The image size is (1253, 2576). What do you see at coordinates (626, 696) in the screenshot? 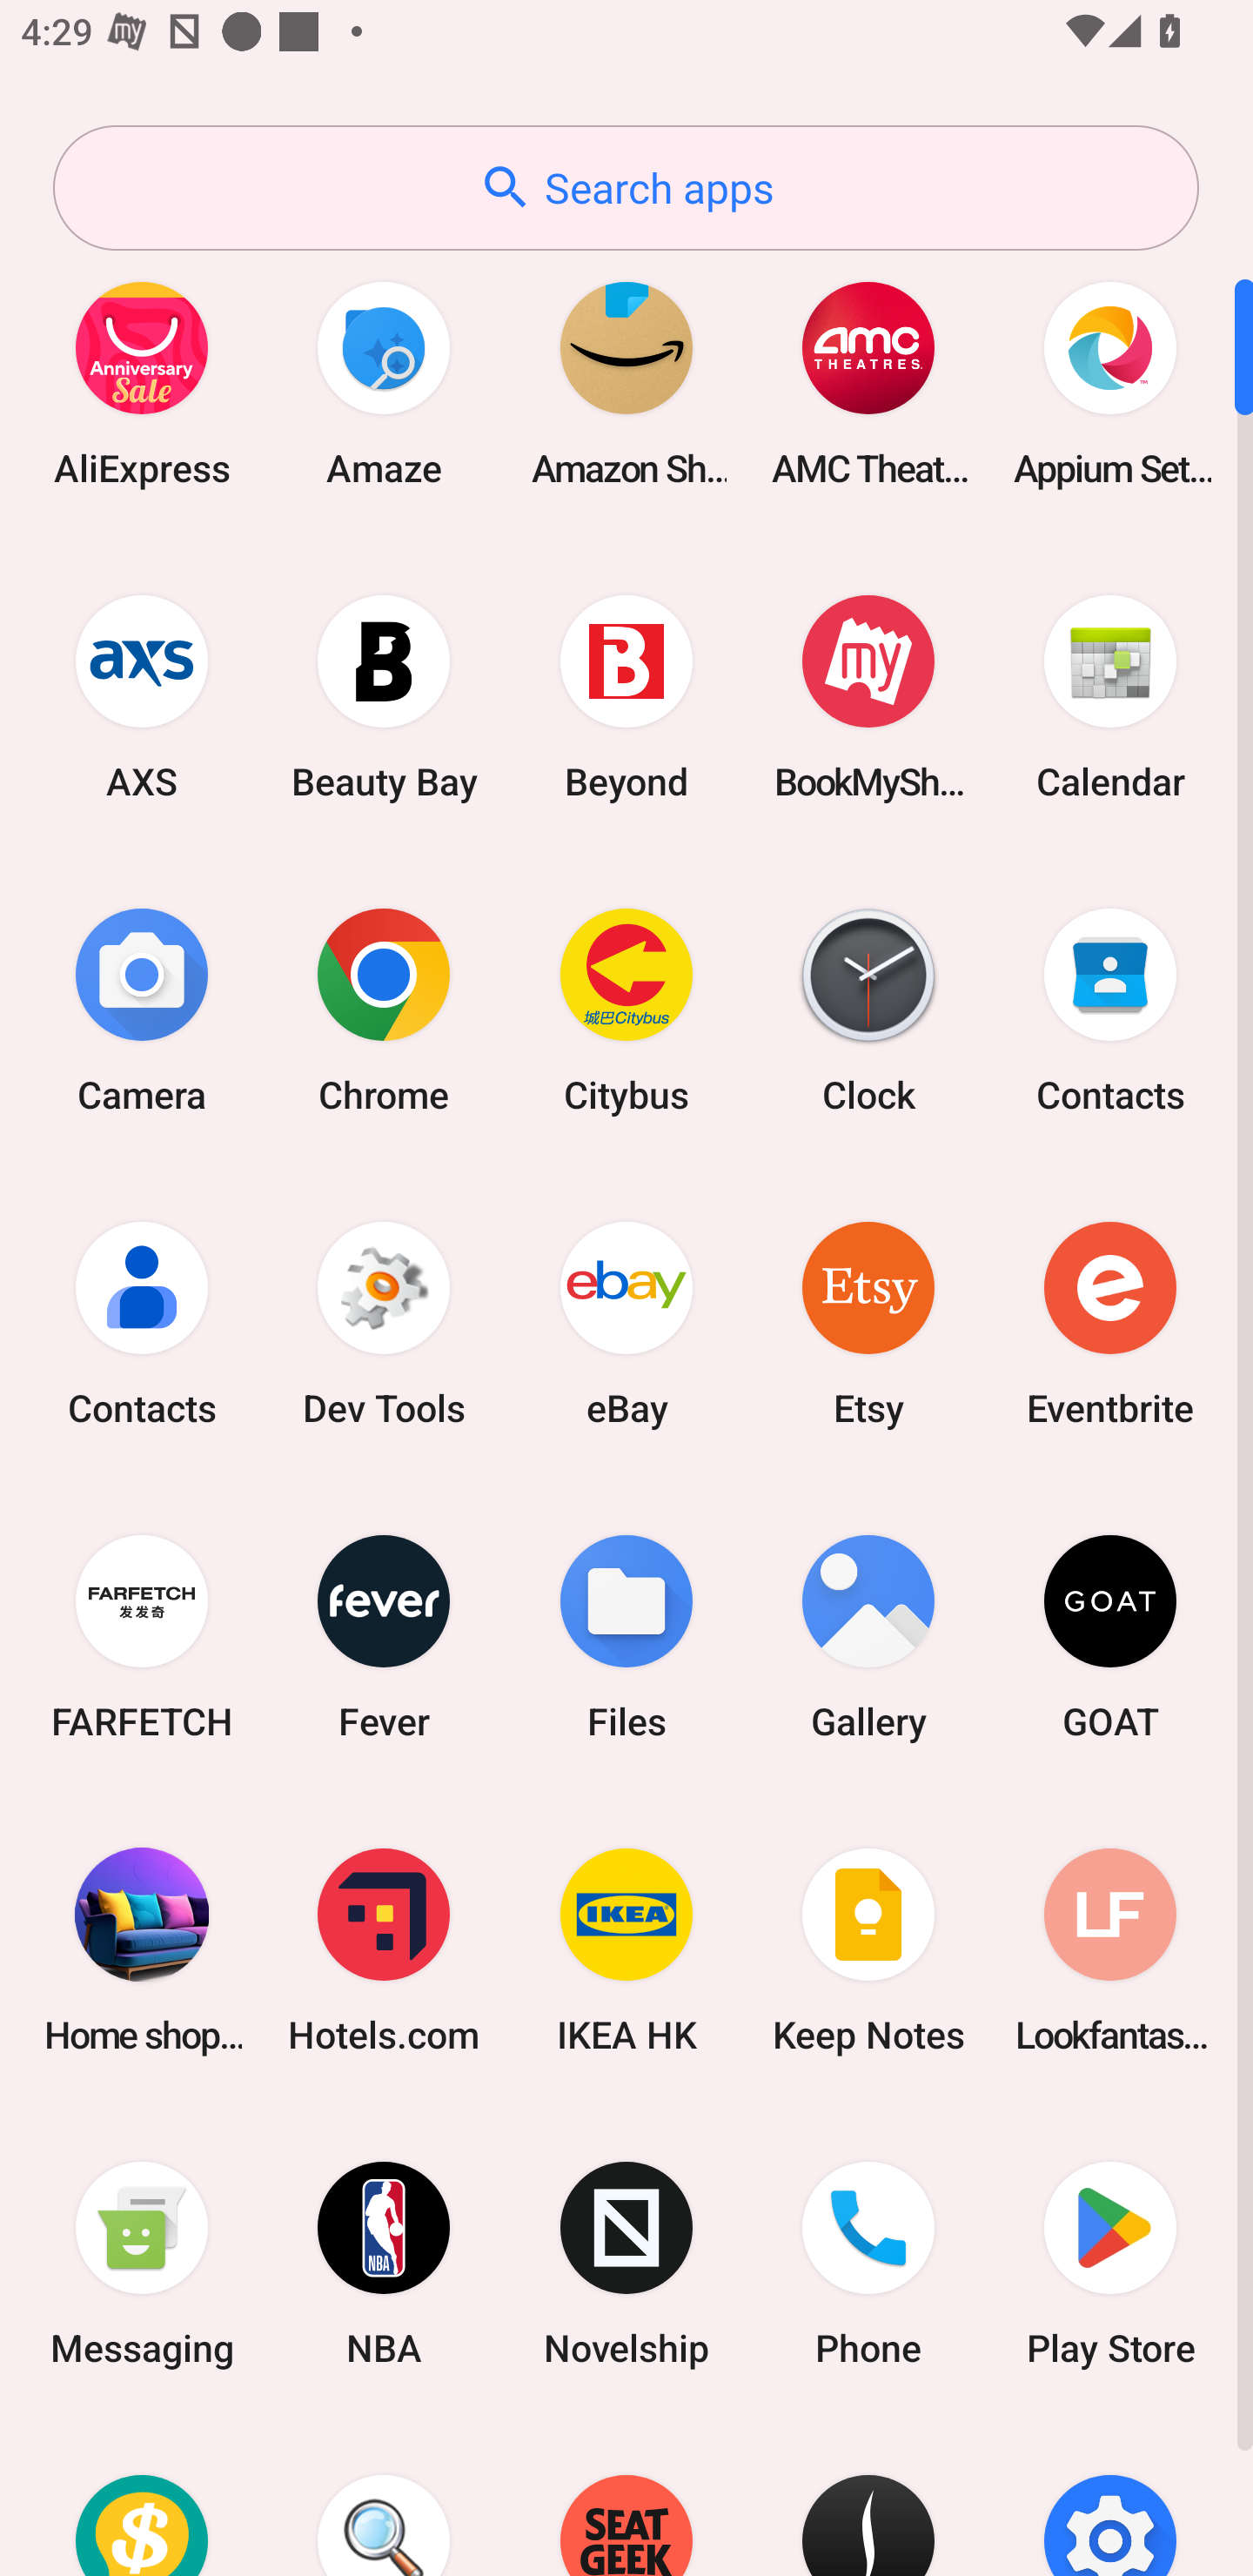
I see `Beyond` at bounding box center [626, 696].